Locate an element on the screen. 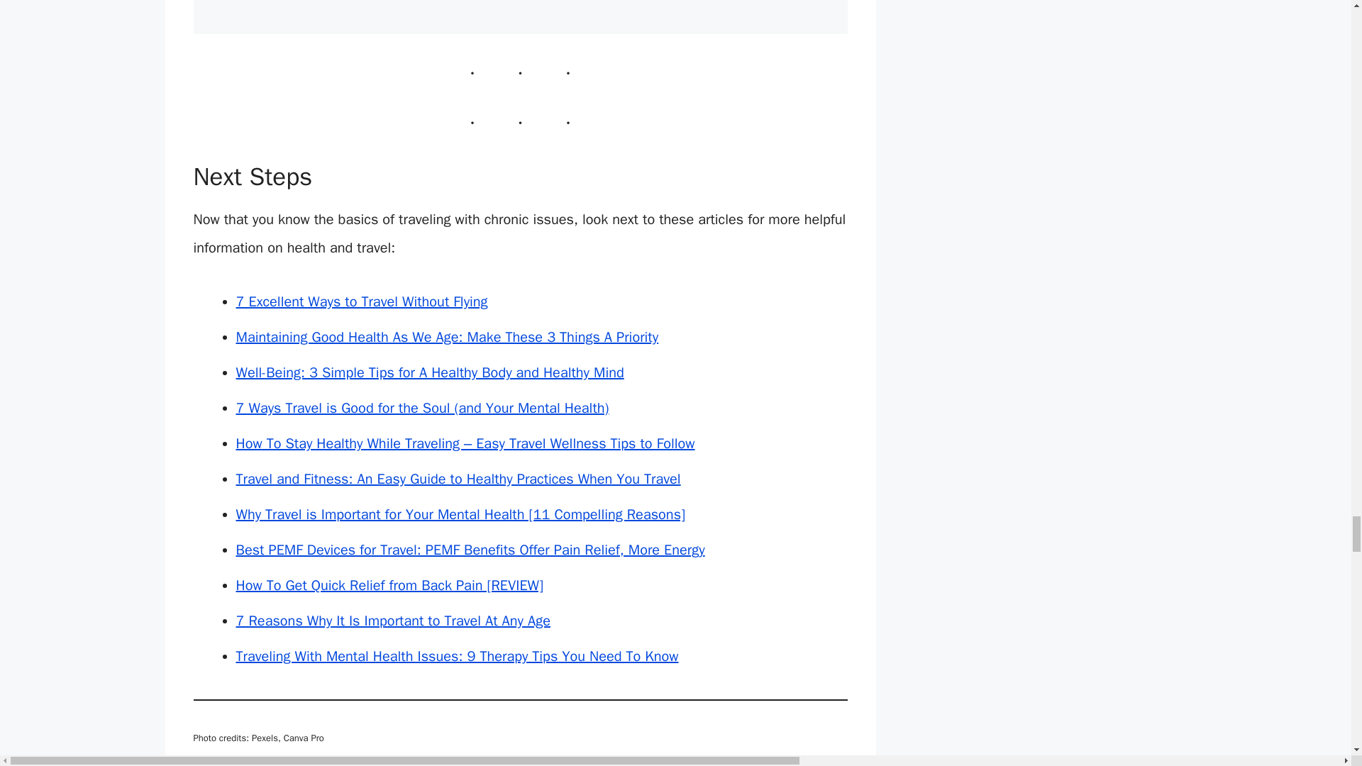 This screenshot has height=766, width=1362. Share on Facebook is located at coordinates (204, 765).